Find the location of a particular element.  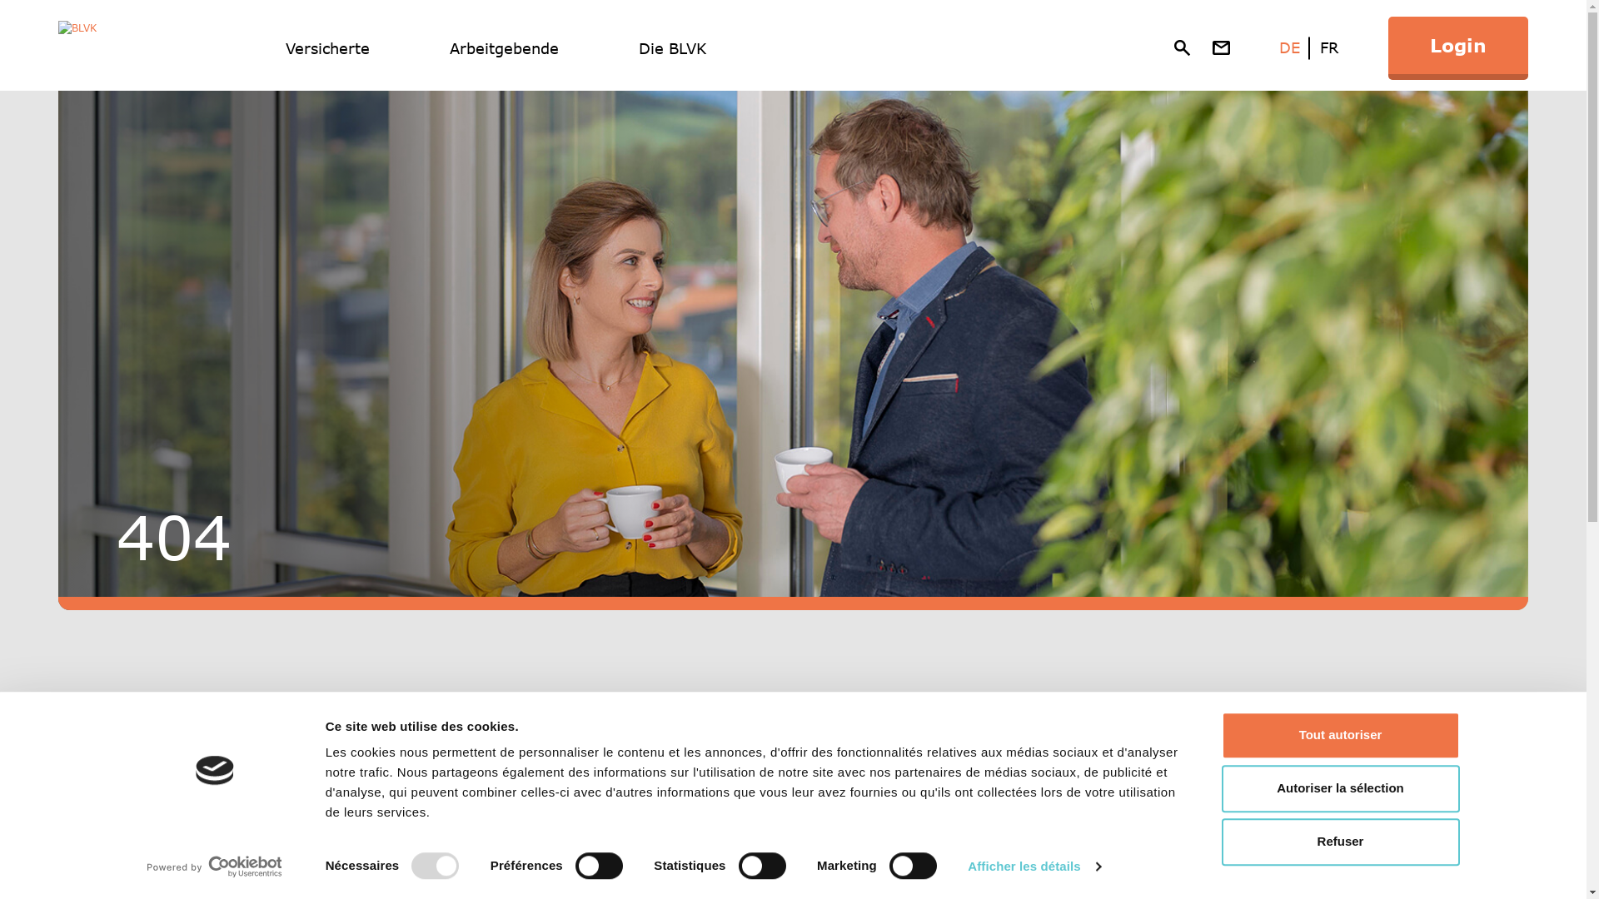

search is located at coordinates (1182, 48).